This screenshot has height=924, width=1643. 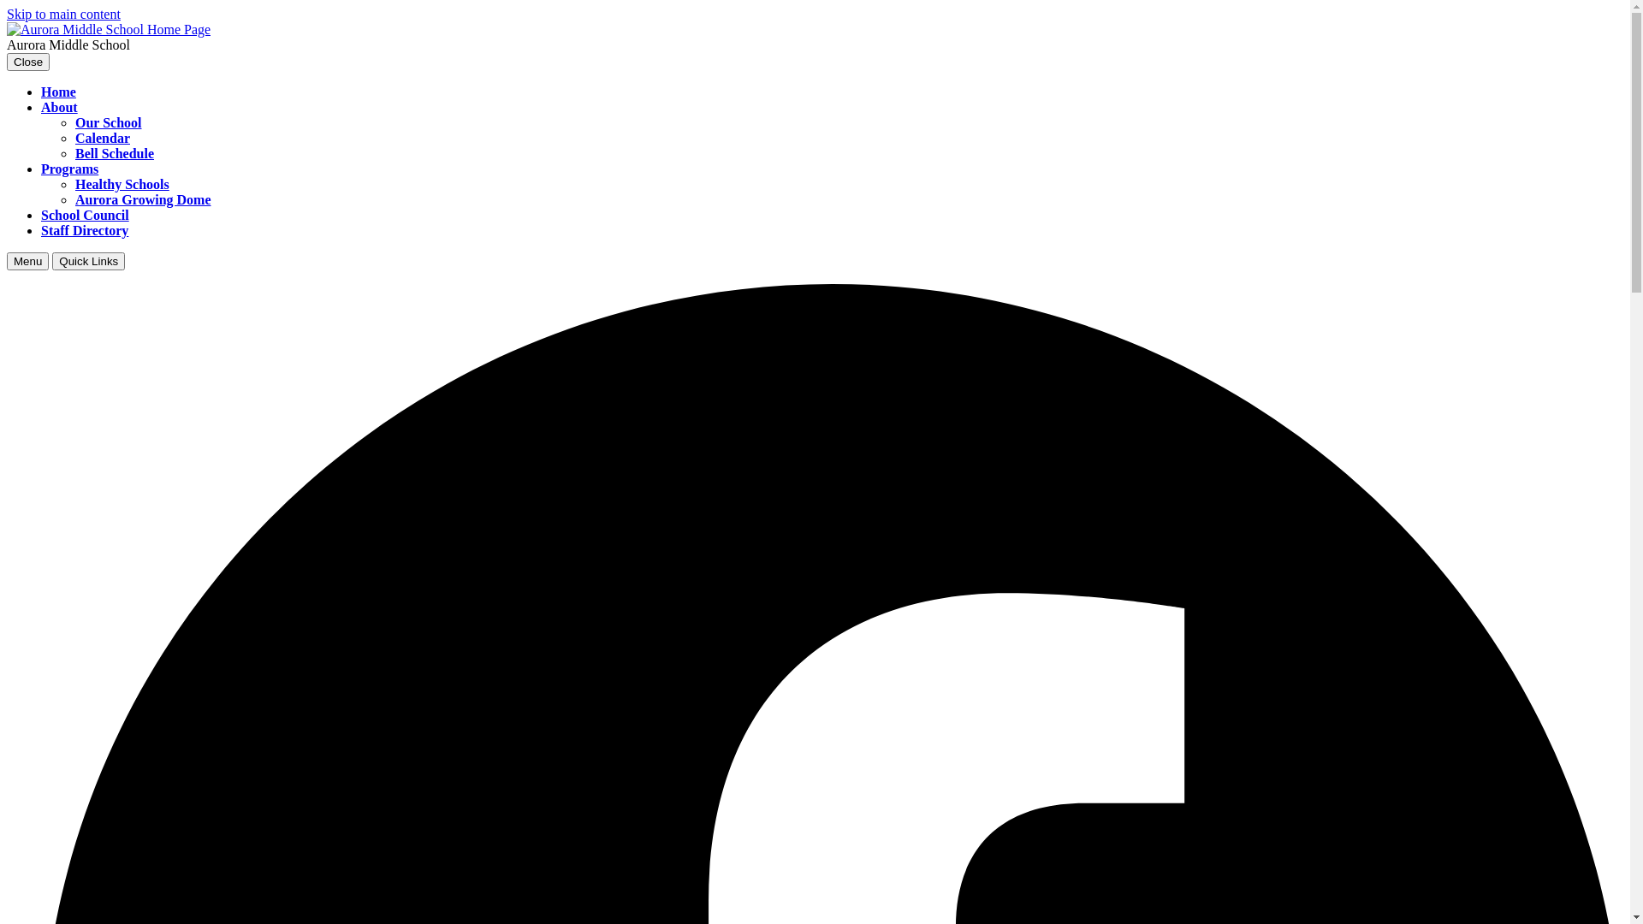 I want to click on Aurora Growing Dome, so click(x=143, y=200).